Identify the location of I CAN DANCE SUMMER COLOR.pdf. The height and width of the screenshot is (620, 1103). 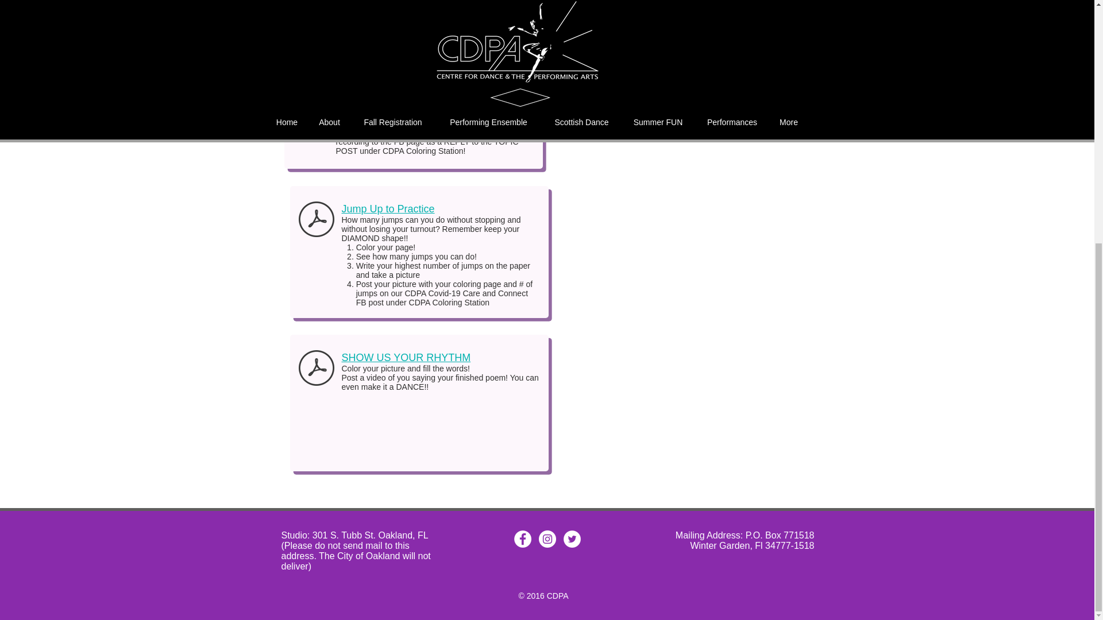
(310, 118).